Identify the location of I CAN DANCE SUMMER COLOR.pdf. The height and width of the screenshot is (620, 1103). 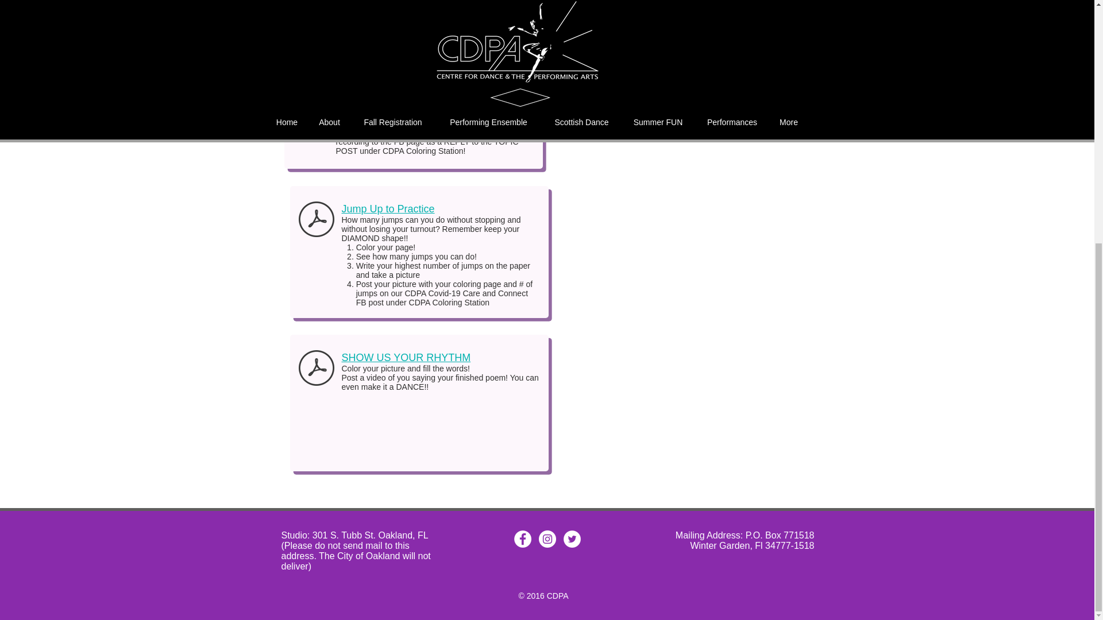
(310, 118).